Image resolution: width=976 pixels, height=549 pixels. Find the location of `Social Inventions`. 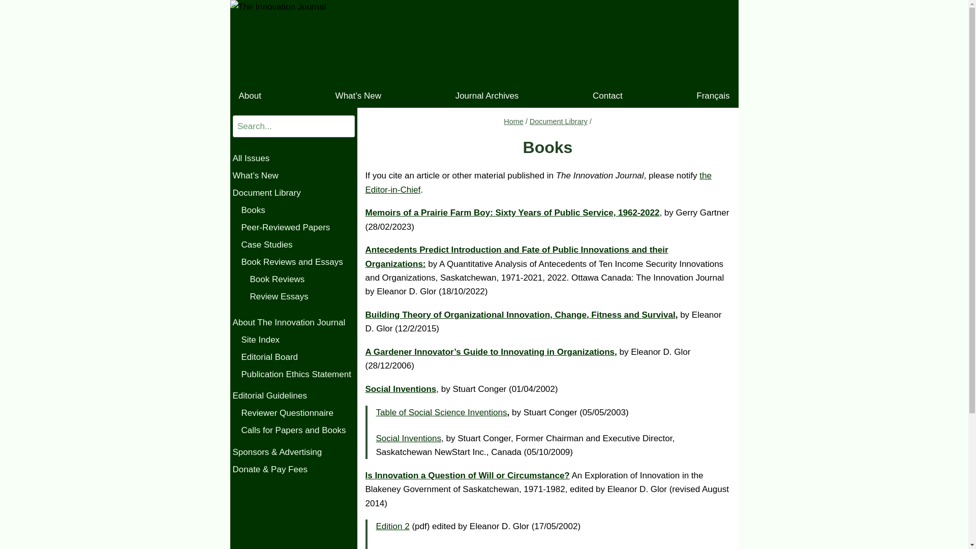

Social Inventions is located at coordinates (401, 389).